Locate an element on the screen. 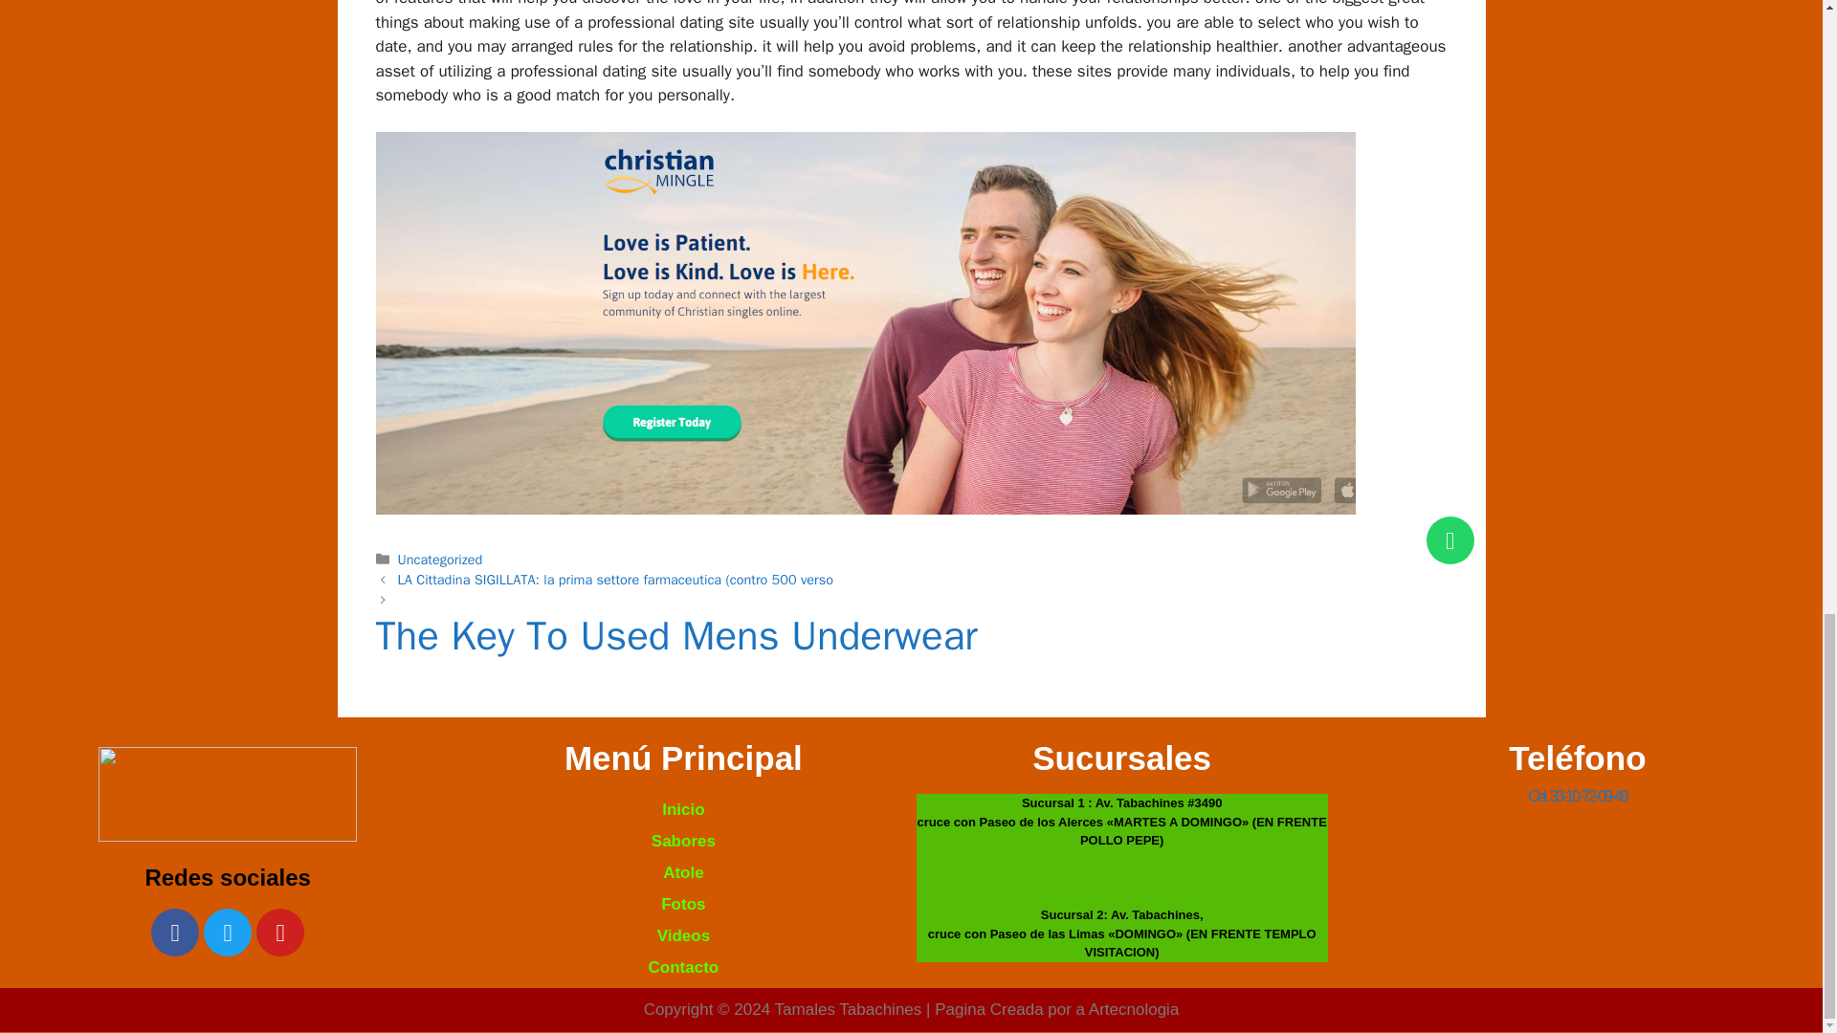 The height and width of the screenshot is (1033, 1837). Siguiente is located at coordinates (911, 646).